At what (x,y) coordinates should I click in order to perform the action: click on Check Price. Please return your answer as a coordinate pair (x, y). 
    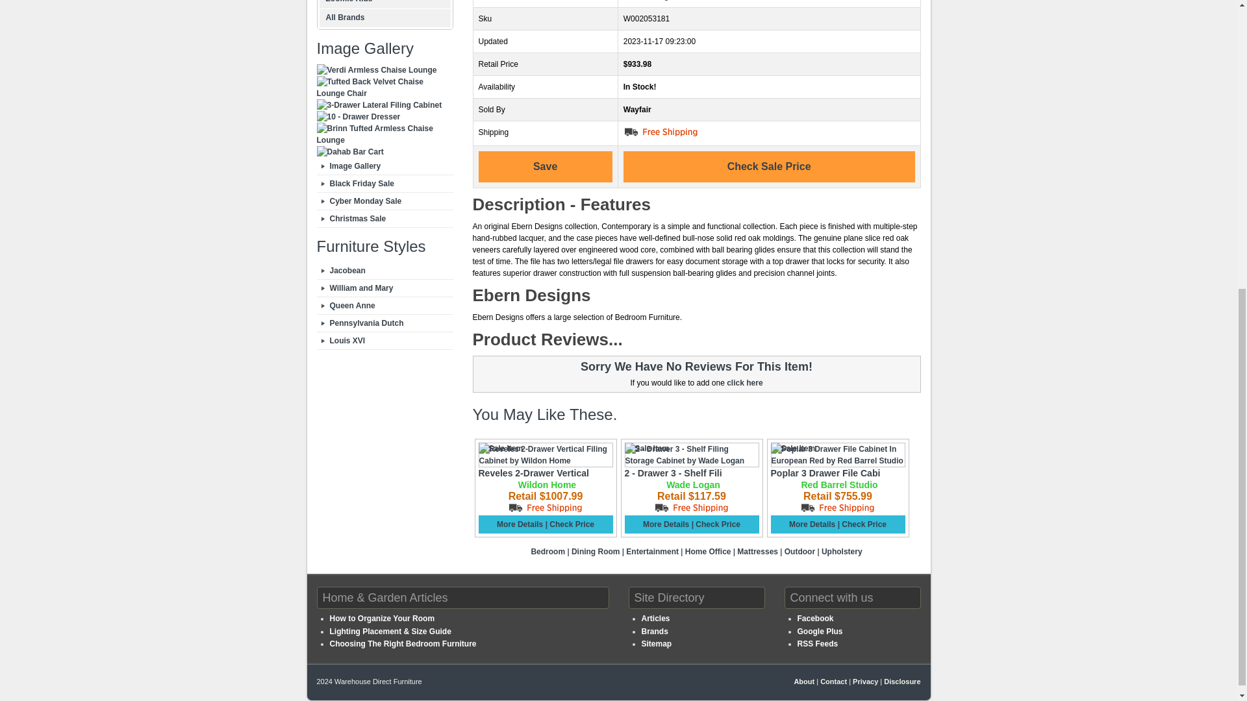
    Looking at the image, I should click on (572, 524).